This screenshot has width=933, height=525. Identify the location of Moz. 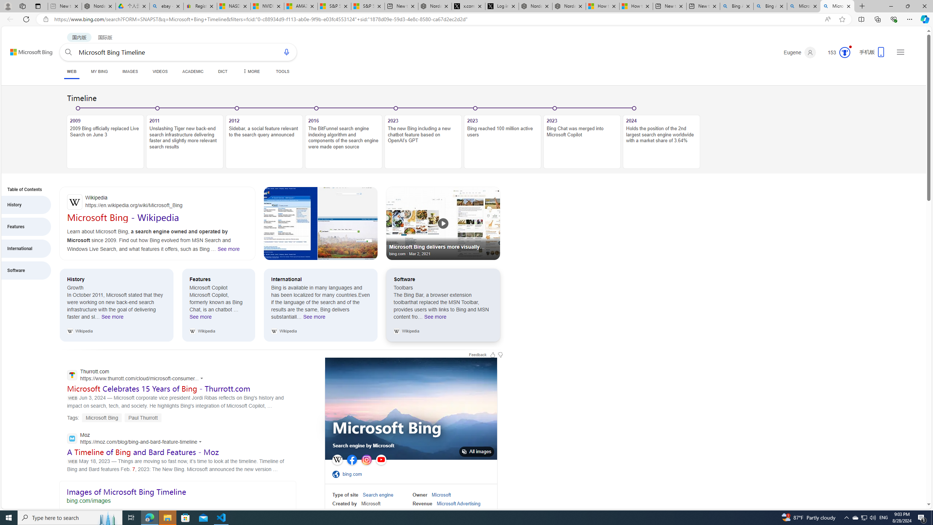
(136, 439).